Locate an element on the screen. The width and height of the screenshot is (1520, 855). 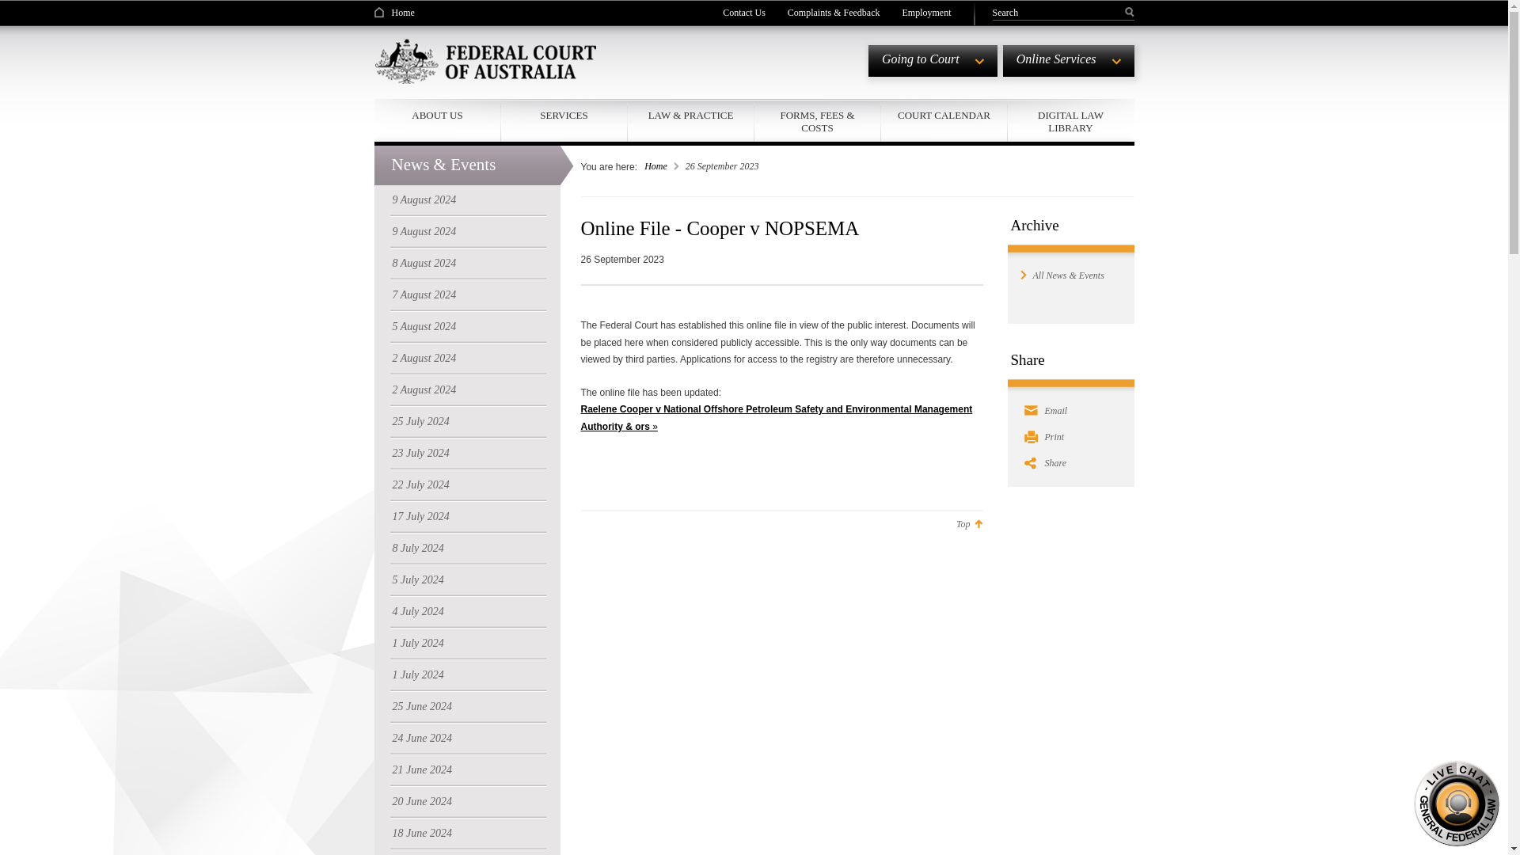
Online Services is located at coordinates (1069, 61).